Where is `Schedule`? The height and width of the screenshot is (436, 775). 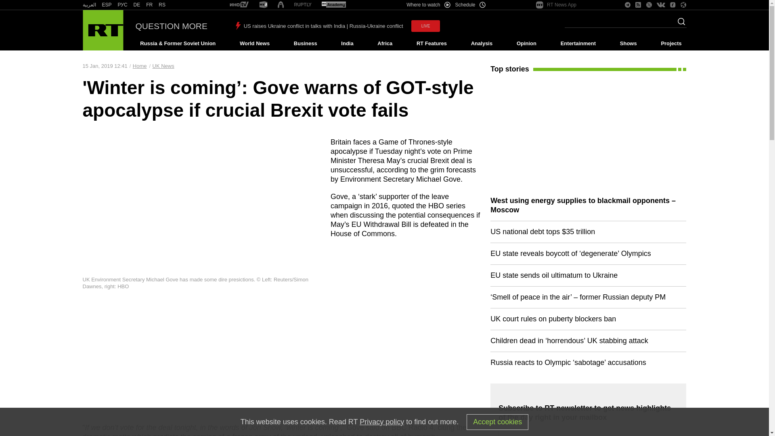 Schedule is located at coordinates (471, 5).